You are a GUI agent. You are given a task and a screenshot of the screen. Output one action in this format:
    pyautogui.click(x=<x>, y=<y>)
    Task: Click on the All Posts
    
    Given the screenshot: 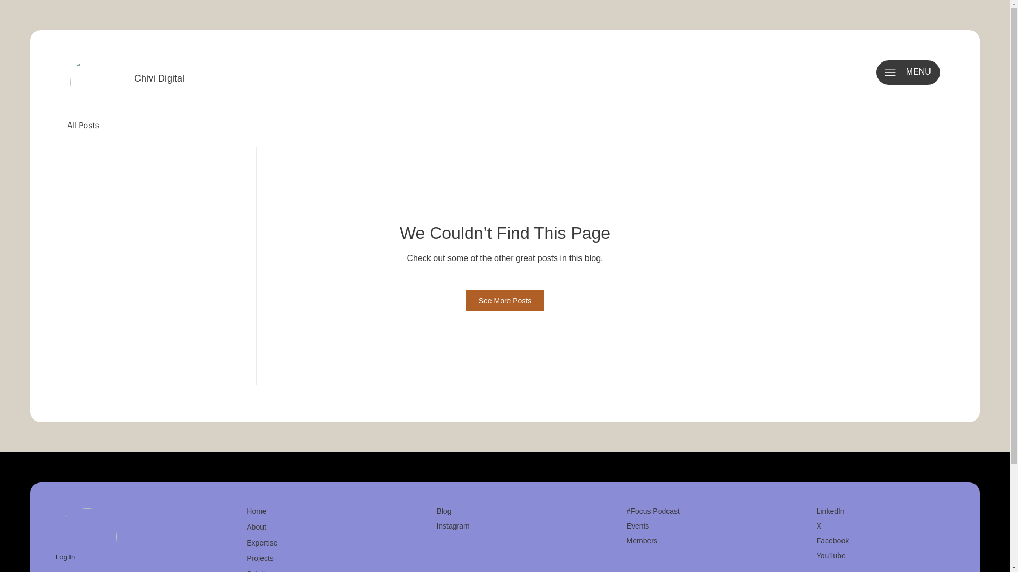 What is the action you would take?
    pyautogui.click(x=83, y=126)
    